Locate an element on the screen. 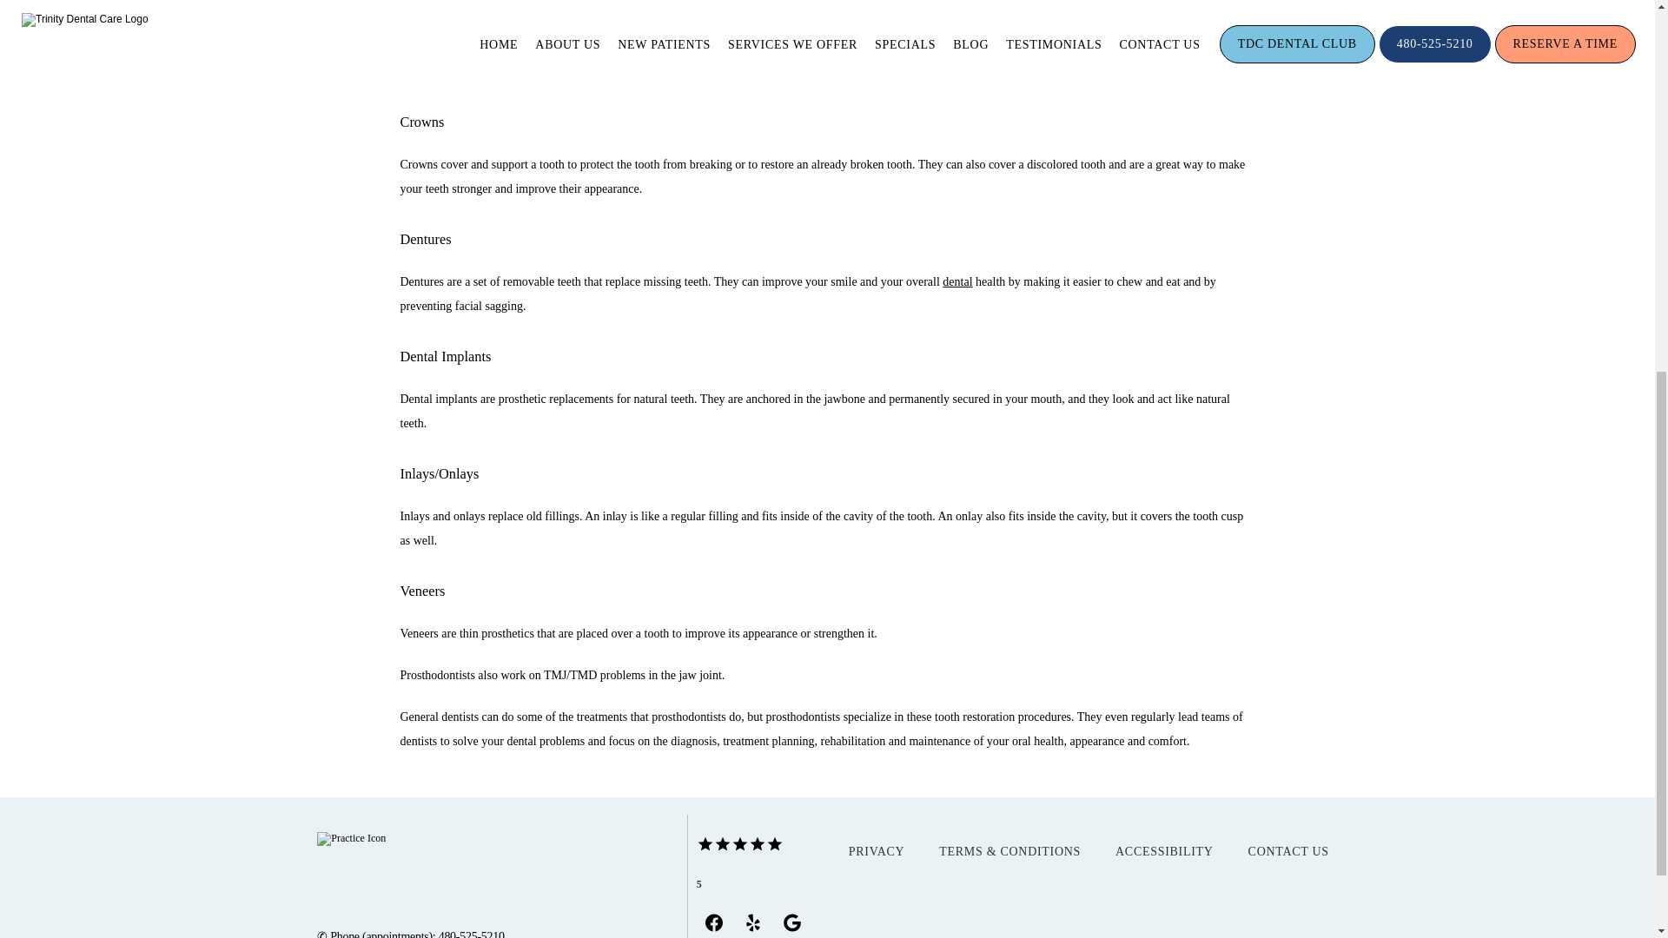 The width and height of the screenshot is (1668, 938). ACCESSIBILITY is located at coordinates (1164, 851).